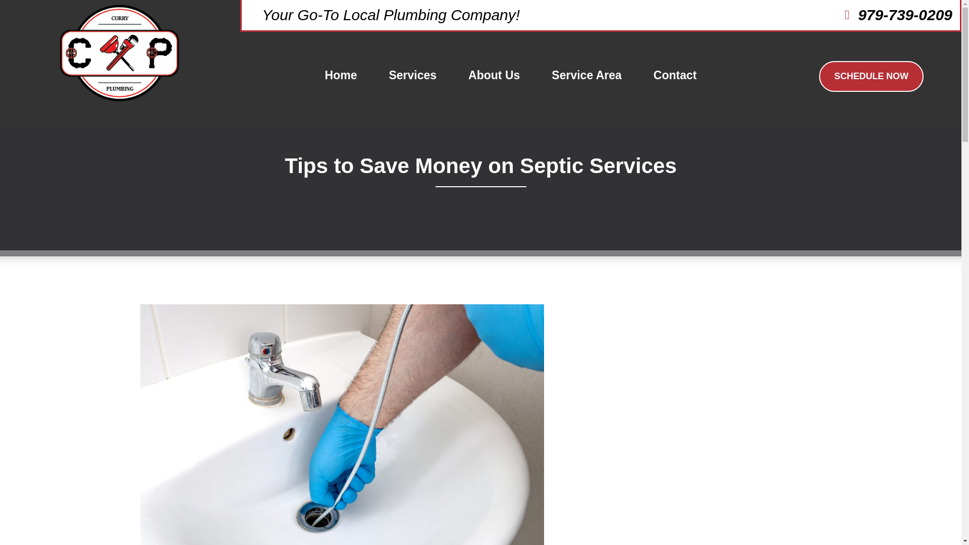 The height and width of the screenshot is (545, 969). I want to click on 979-739-0209, so click(893, 15).